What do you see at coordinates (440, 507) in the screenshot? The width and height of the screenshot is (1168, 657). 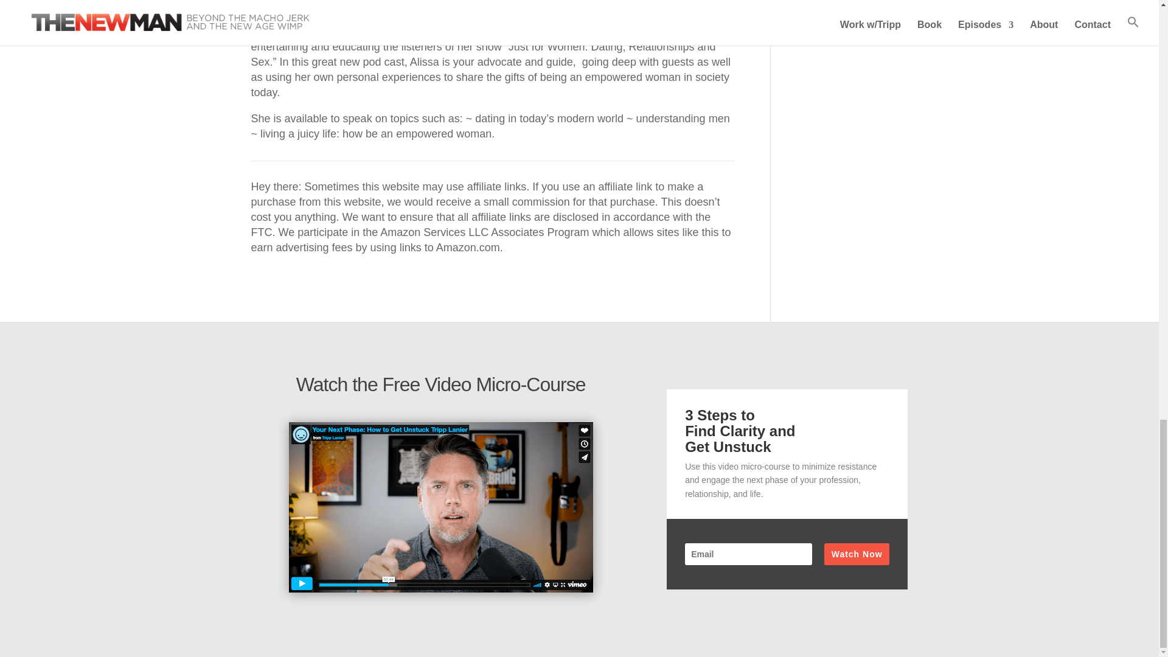 I see `unstuck-image-3` at bounding box center [440, 507].